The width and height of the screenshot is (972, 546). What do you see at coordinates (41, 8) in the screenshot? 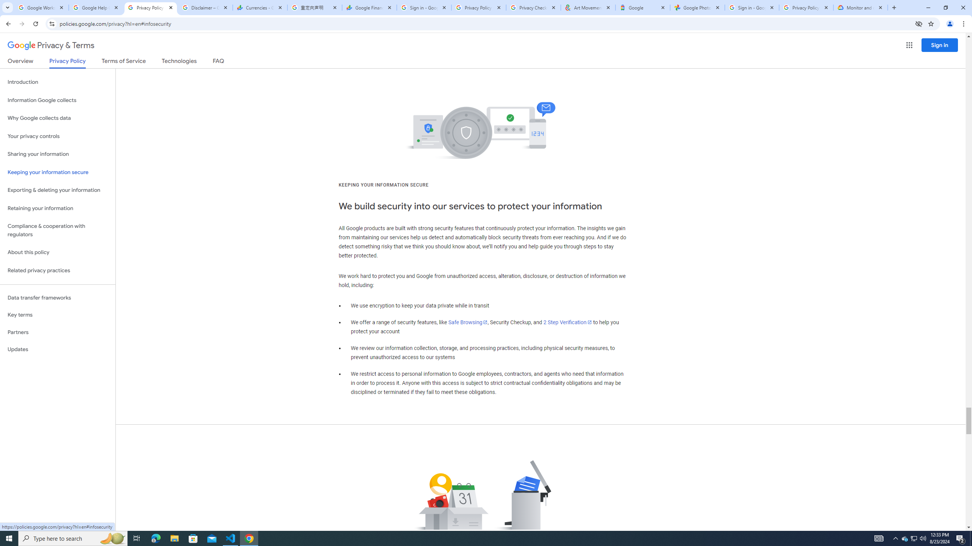
I see `Google Workspace Admin Community` at bounding box center [41, 8].